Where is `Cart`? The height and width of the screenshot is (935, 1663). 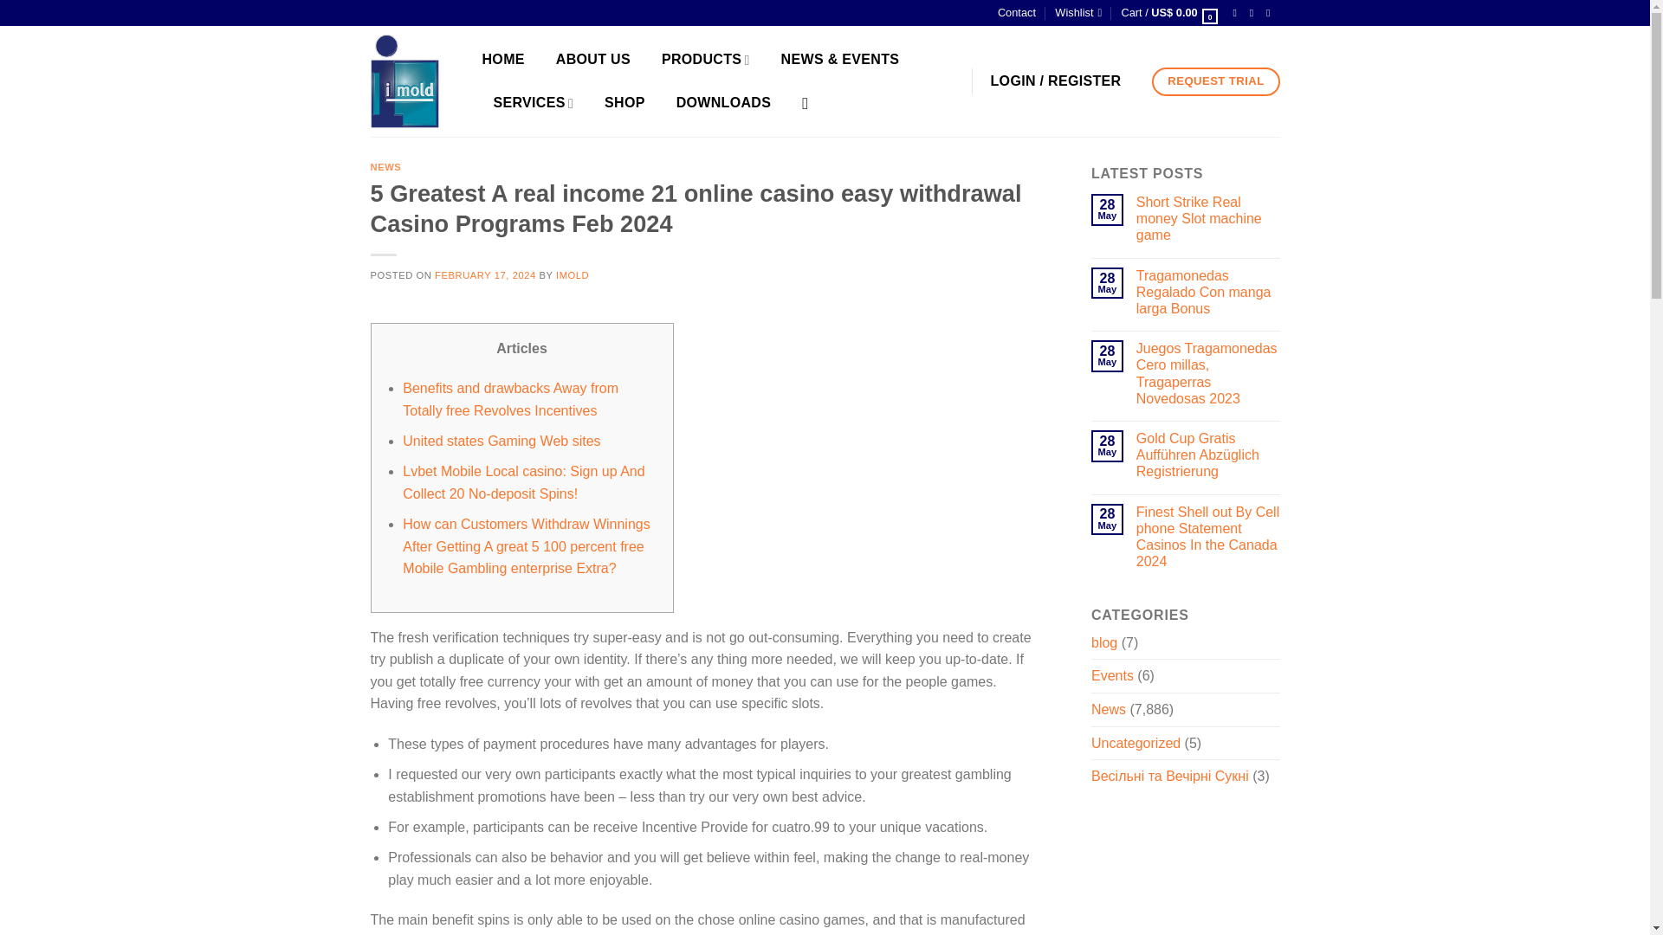
Cart is located at coordinates (1169, 13).